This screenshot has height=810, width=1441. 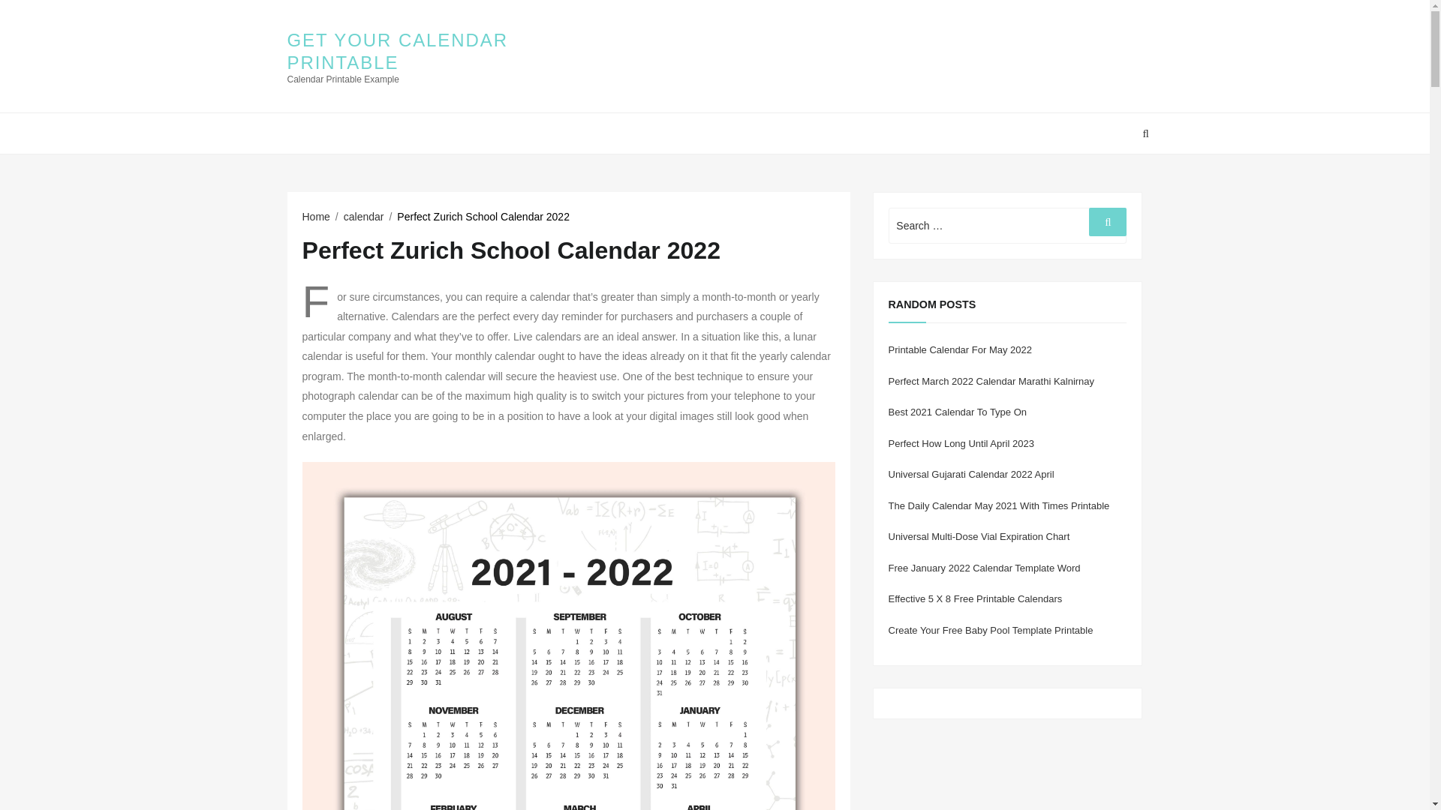 What do you see at coordinates (991, 630) in the screenshot?
I see `Create Your Free Baby Pool Template Printable` at bounding box center [991, 630].